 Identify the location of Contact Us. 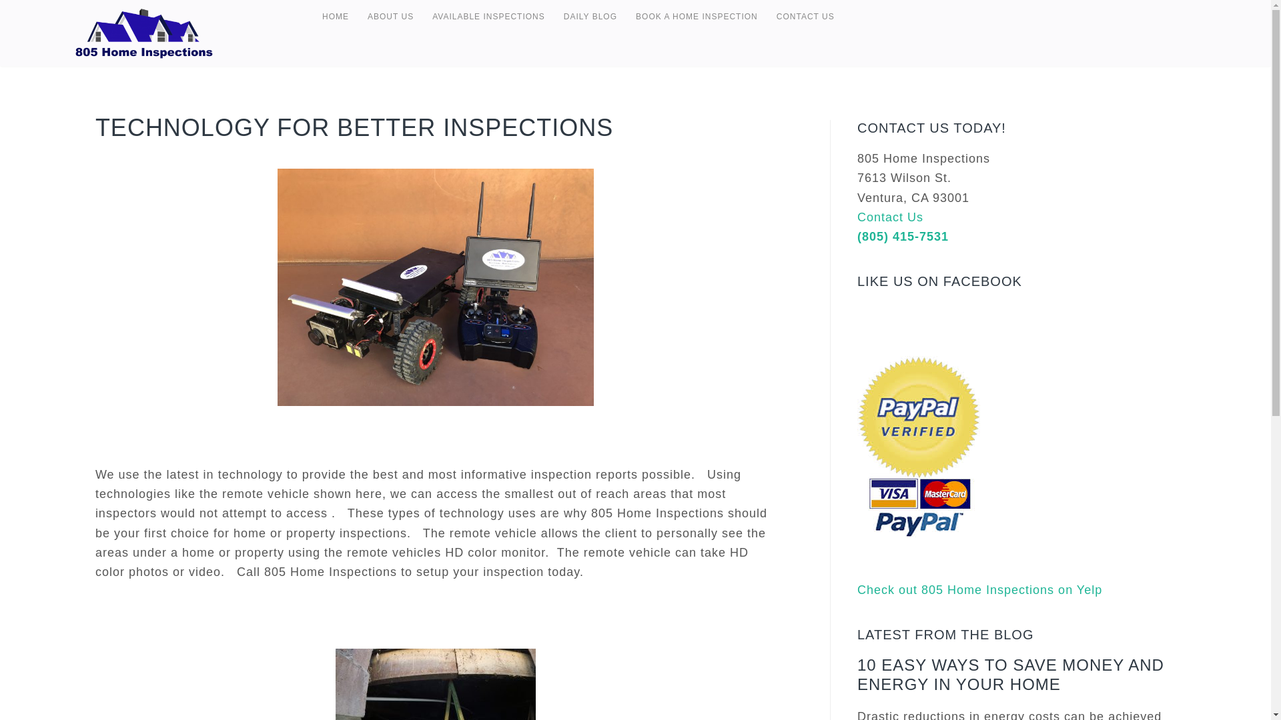
(890, 217).